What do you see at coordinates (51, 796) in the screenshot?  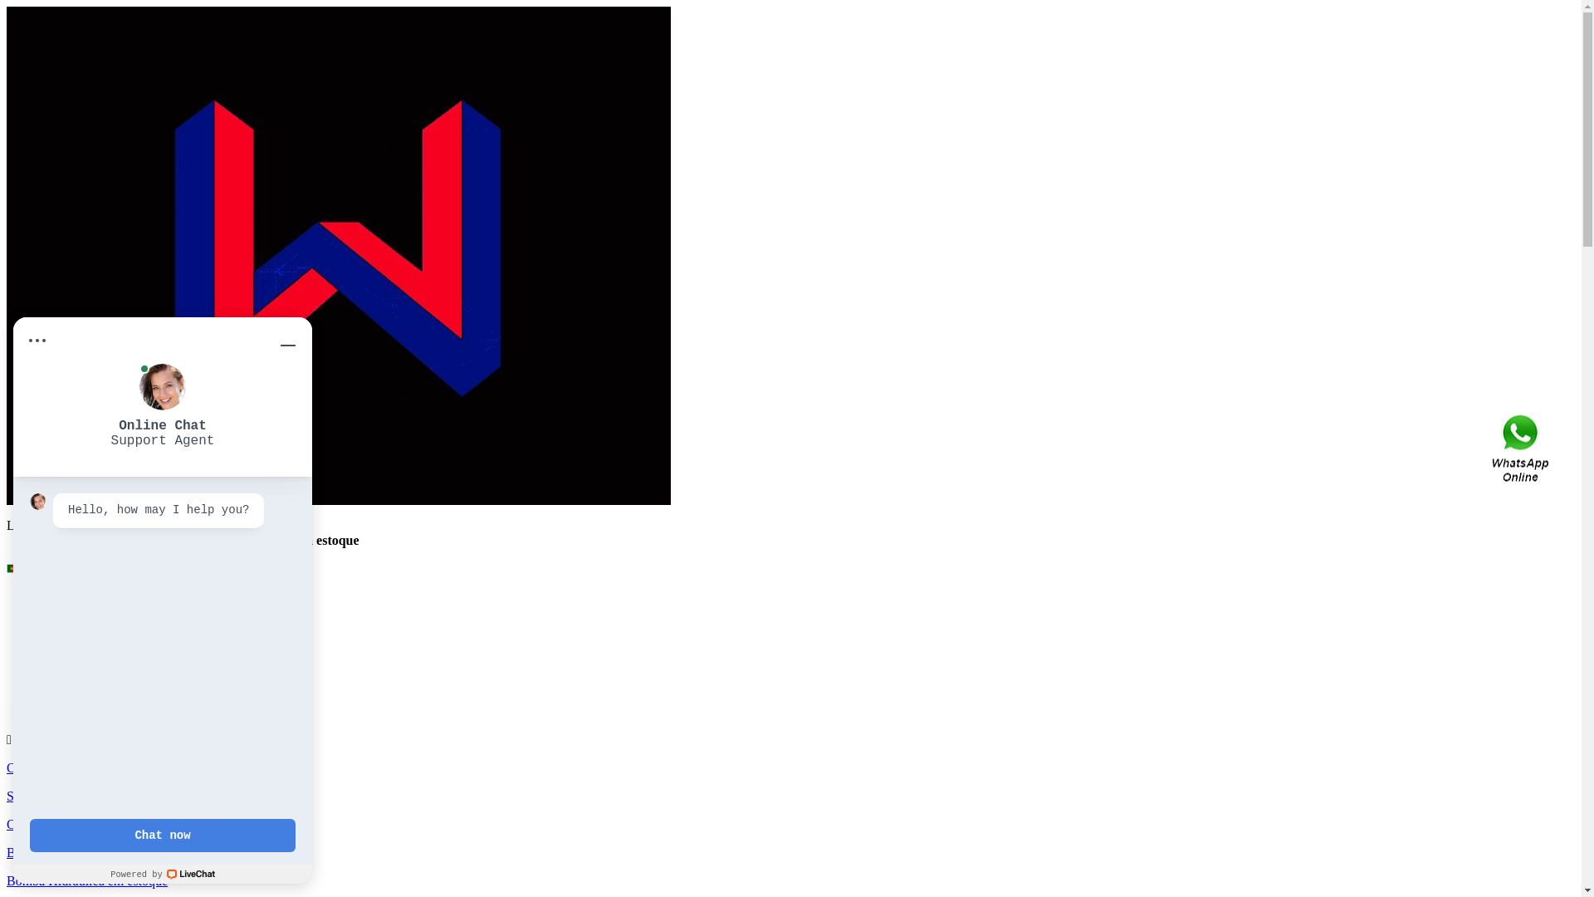 I see `Stock Categories` at bounding box center [51, 796].